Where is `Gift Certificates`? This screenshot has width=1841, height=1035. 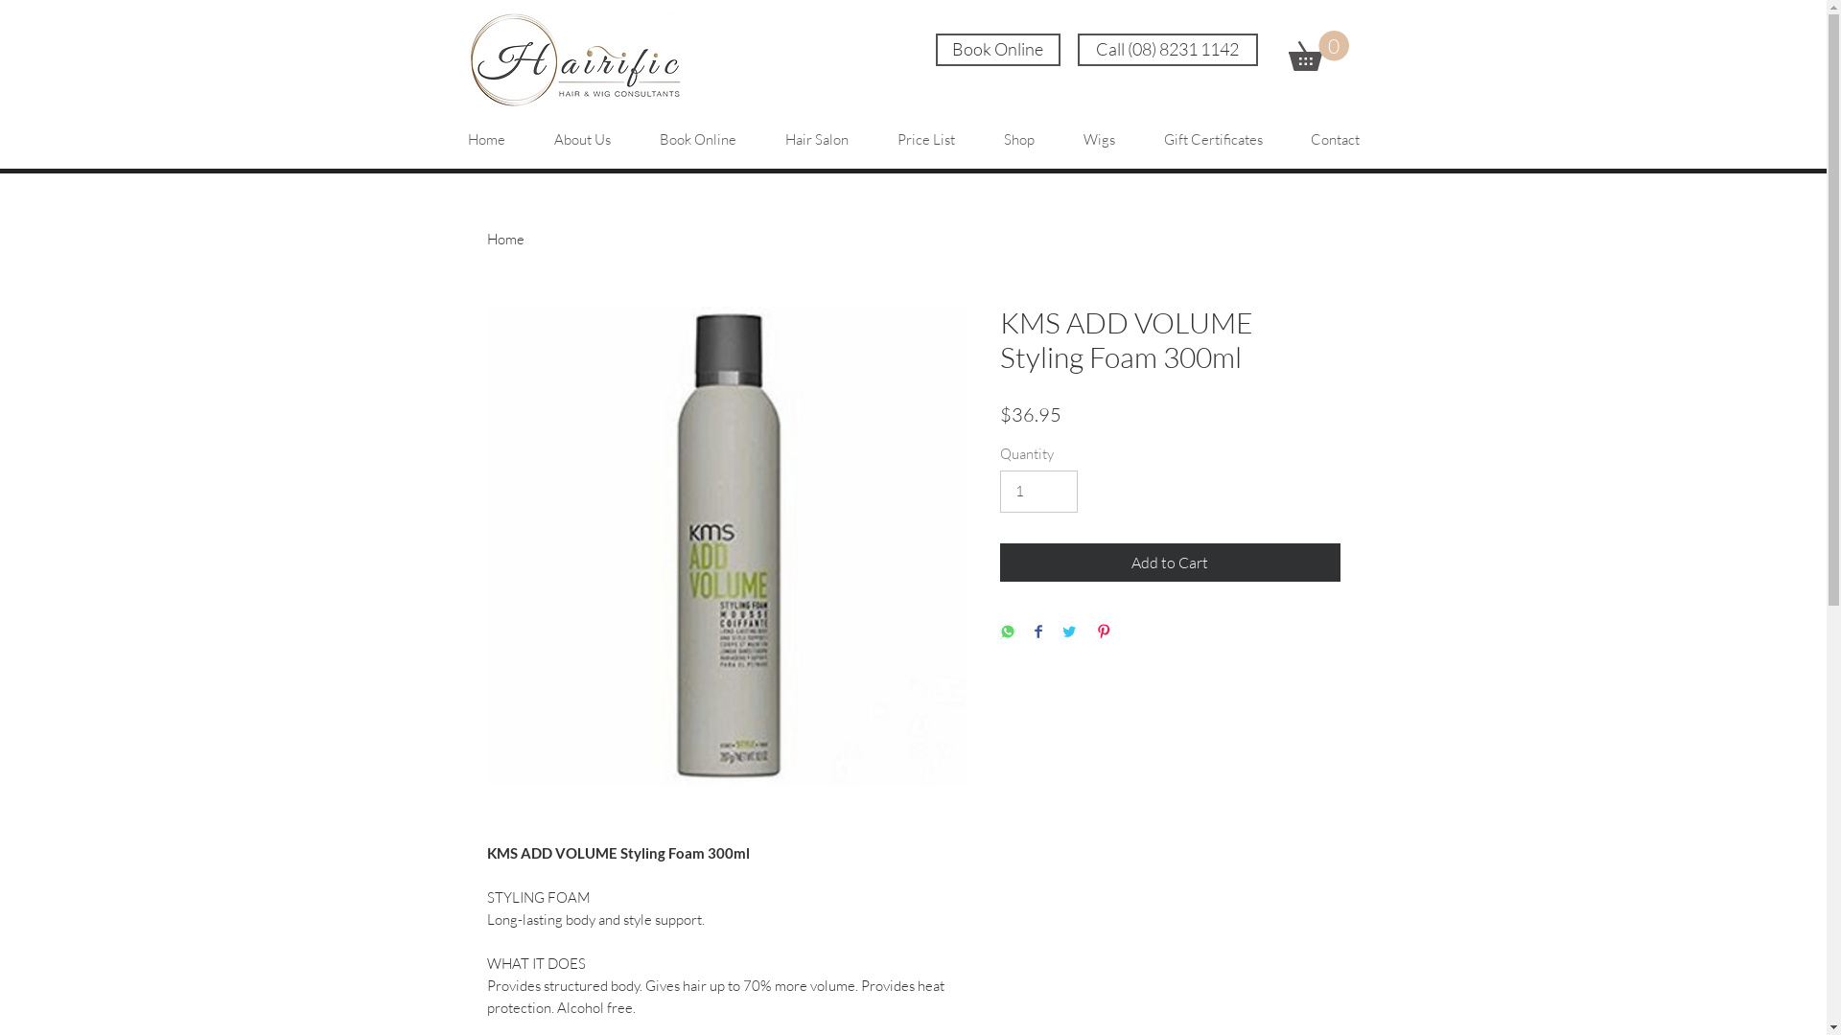
Gift Certificates is located at coordinates (1212, 131).